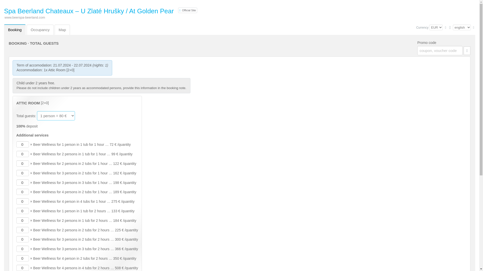 The width and height of the screenshot is (483, 271). What do you see at coordinates (25, 17) in the screenshot?
I see `www.beerspa-beerland.com` at bounding box center [25, 17].